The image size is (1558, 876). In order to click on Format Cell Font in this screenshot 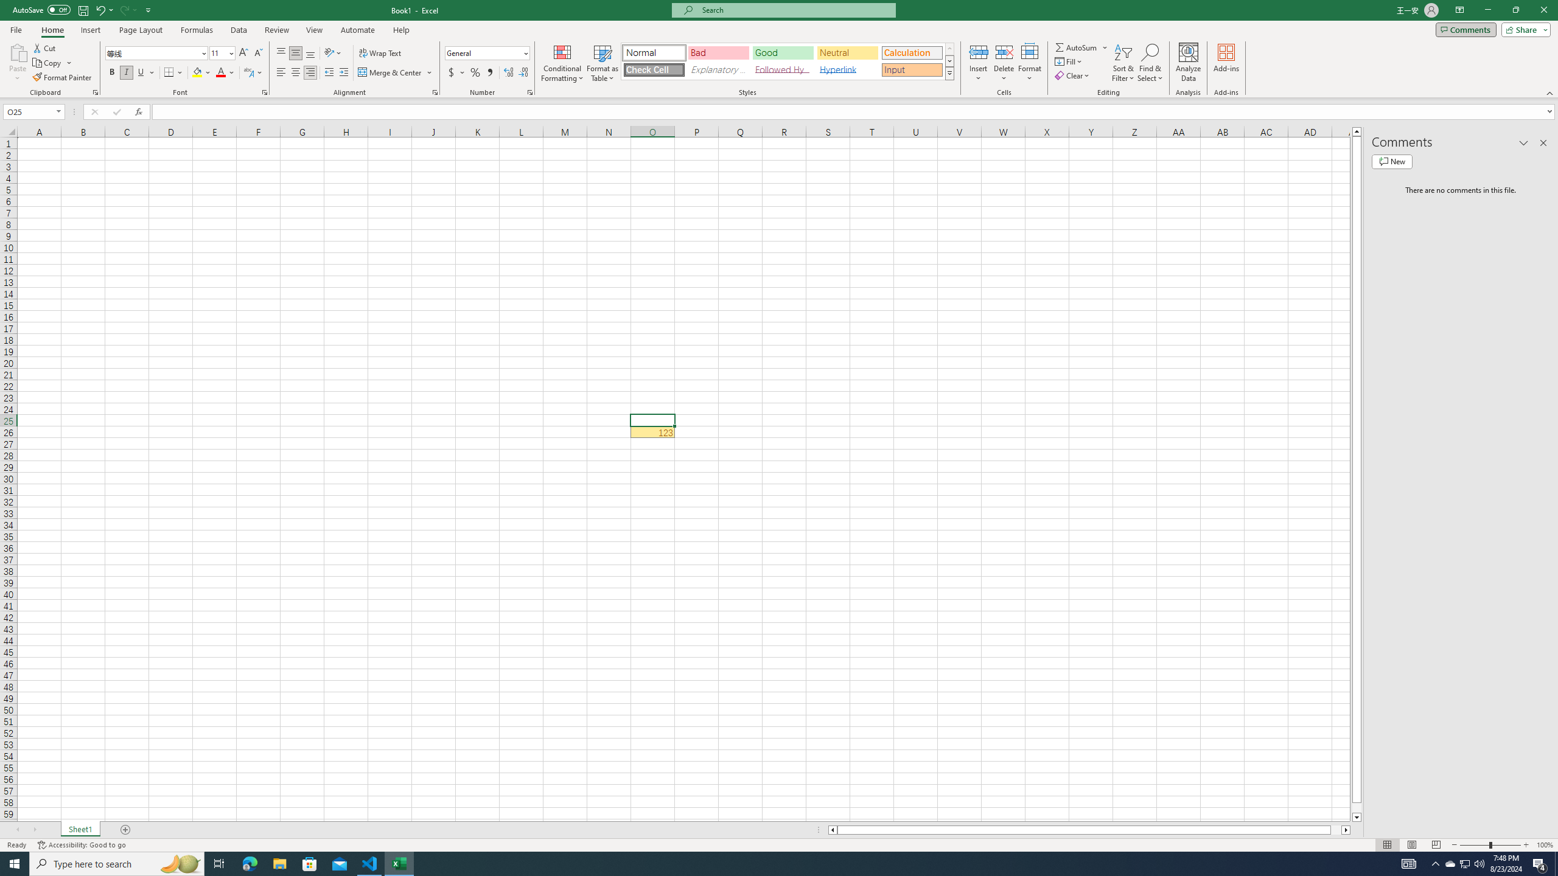, I will do `click(264, 92)`.